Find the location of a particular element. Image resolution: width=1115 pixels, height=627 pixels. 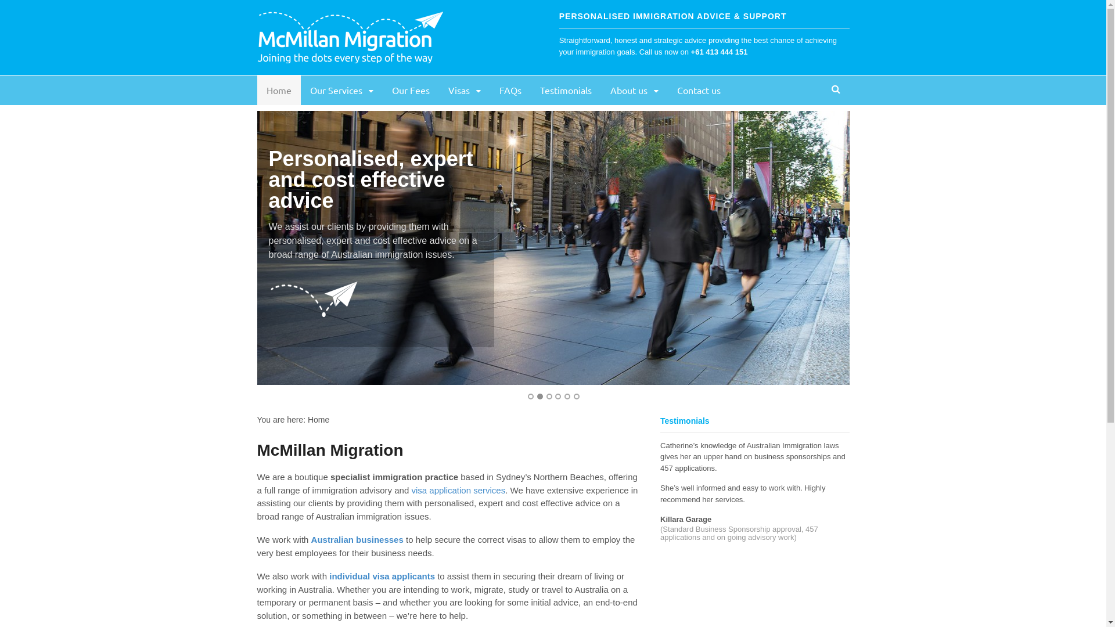

visa application services is located at coordinates (458, 490).